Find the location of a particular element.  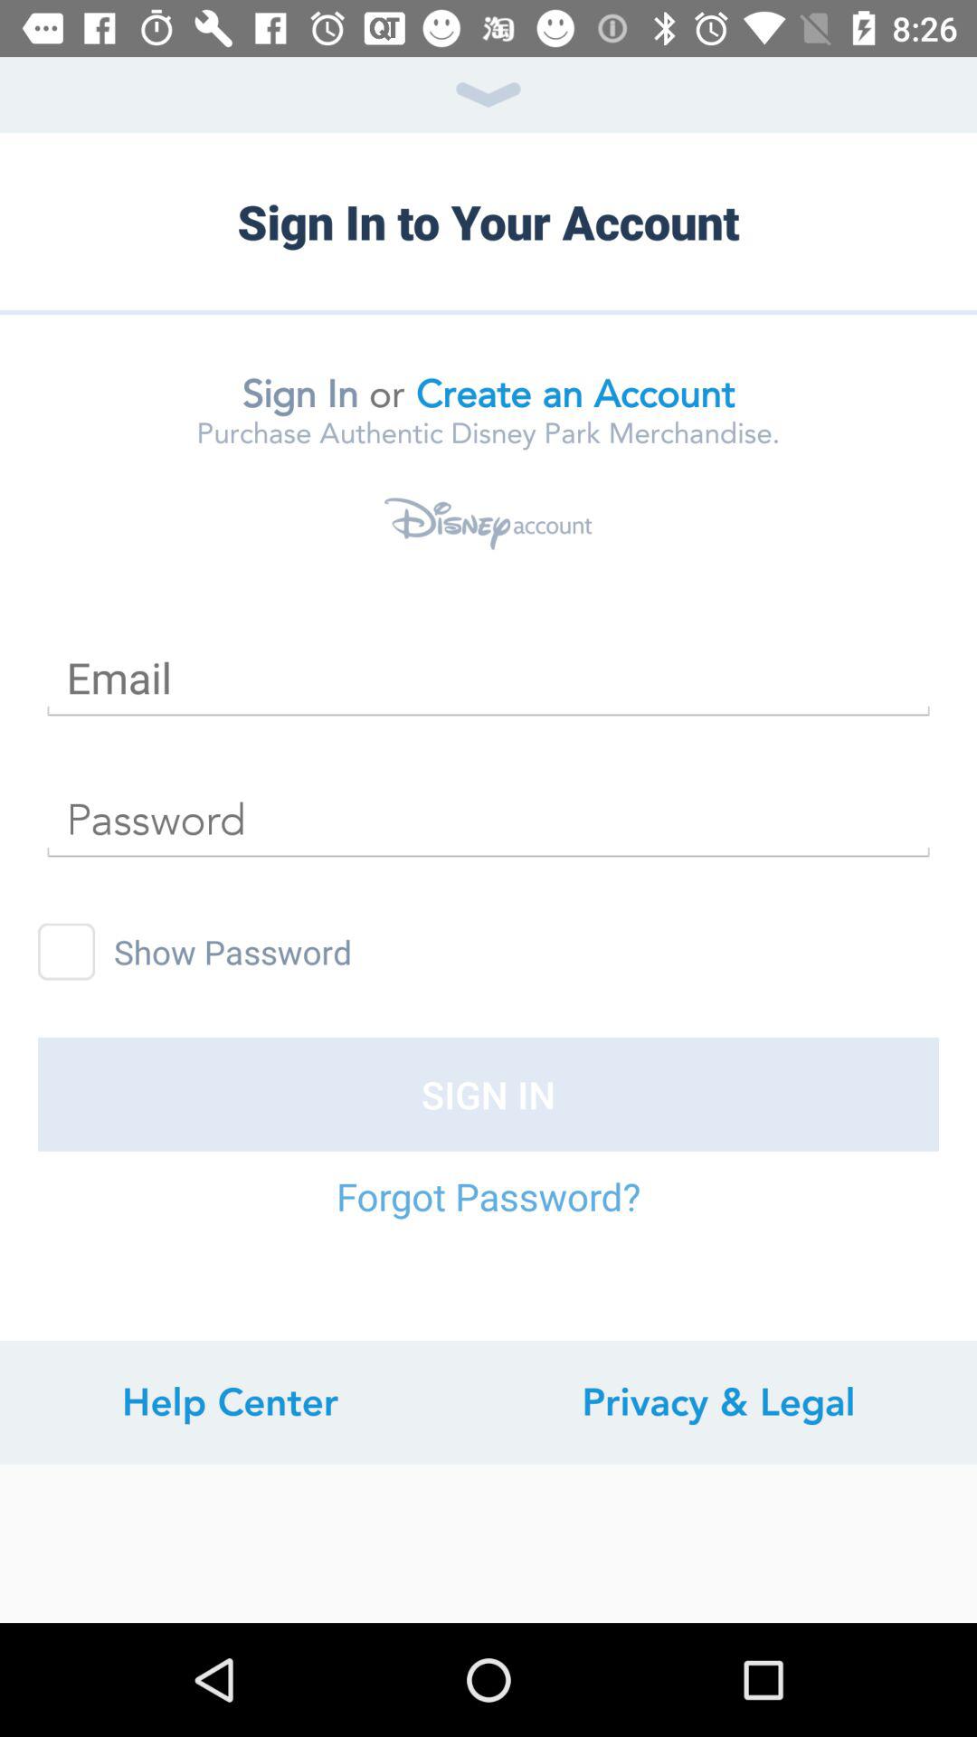

choose the icon at the bottom left corner is located at coordinates (230, 1402).